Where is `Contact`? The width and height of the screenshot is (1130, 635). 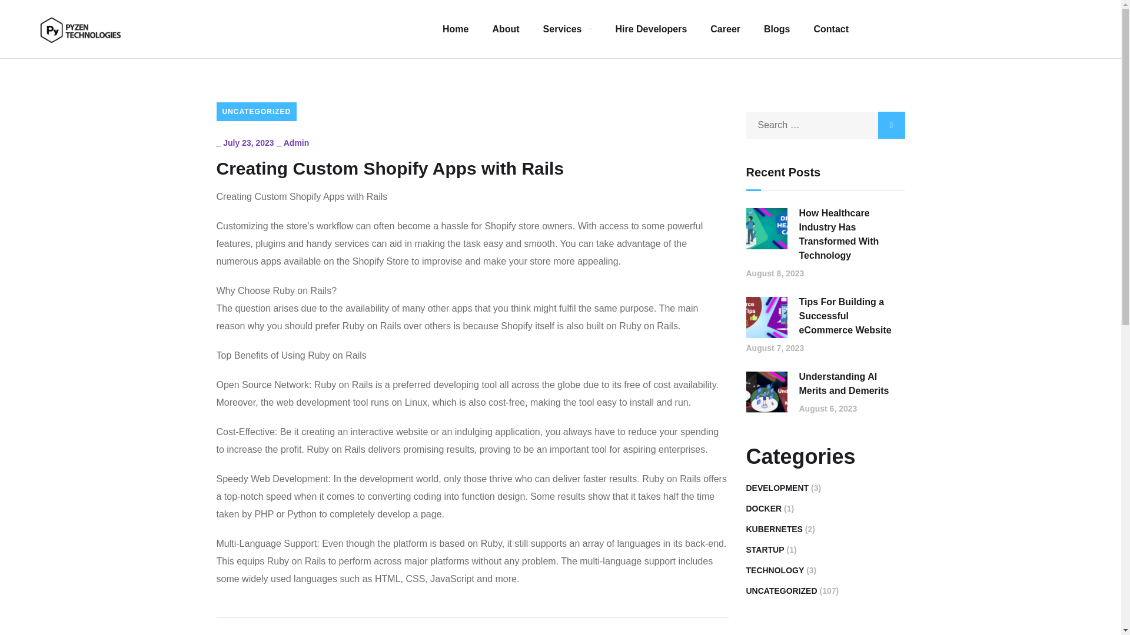
Contact is located at coordinates (831, 29).